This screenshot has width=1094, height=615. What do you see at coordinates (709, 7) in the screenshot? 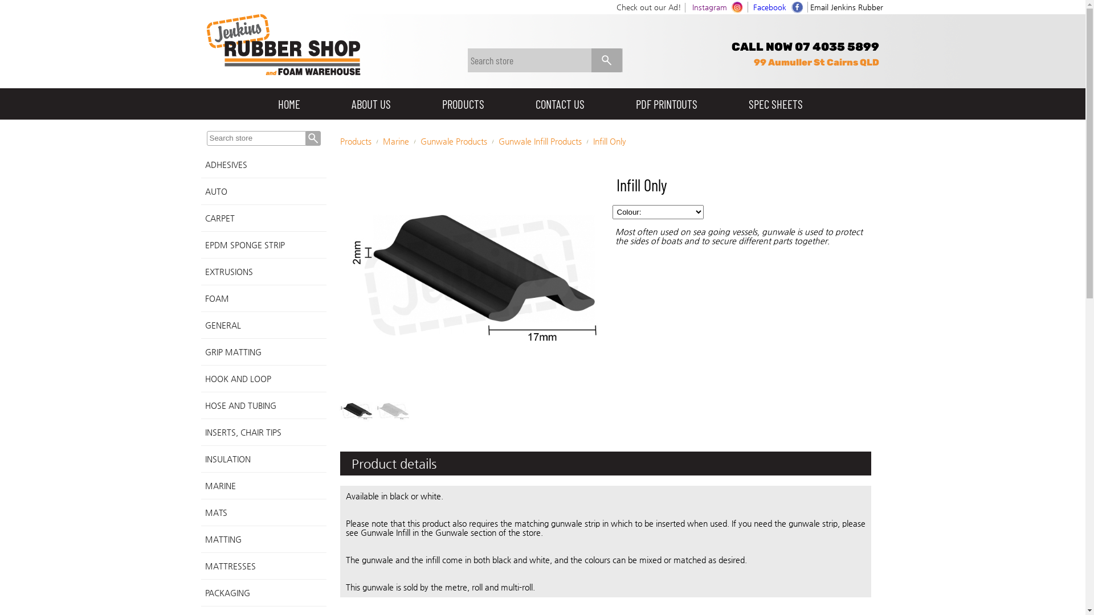
I see `Instagram` at bounding box center [709, 7].